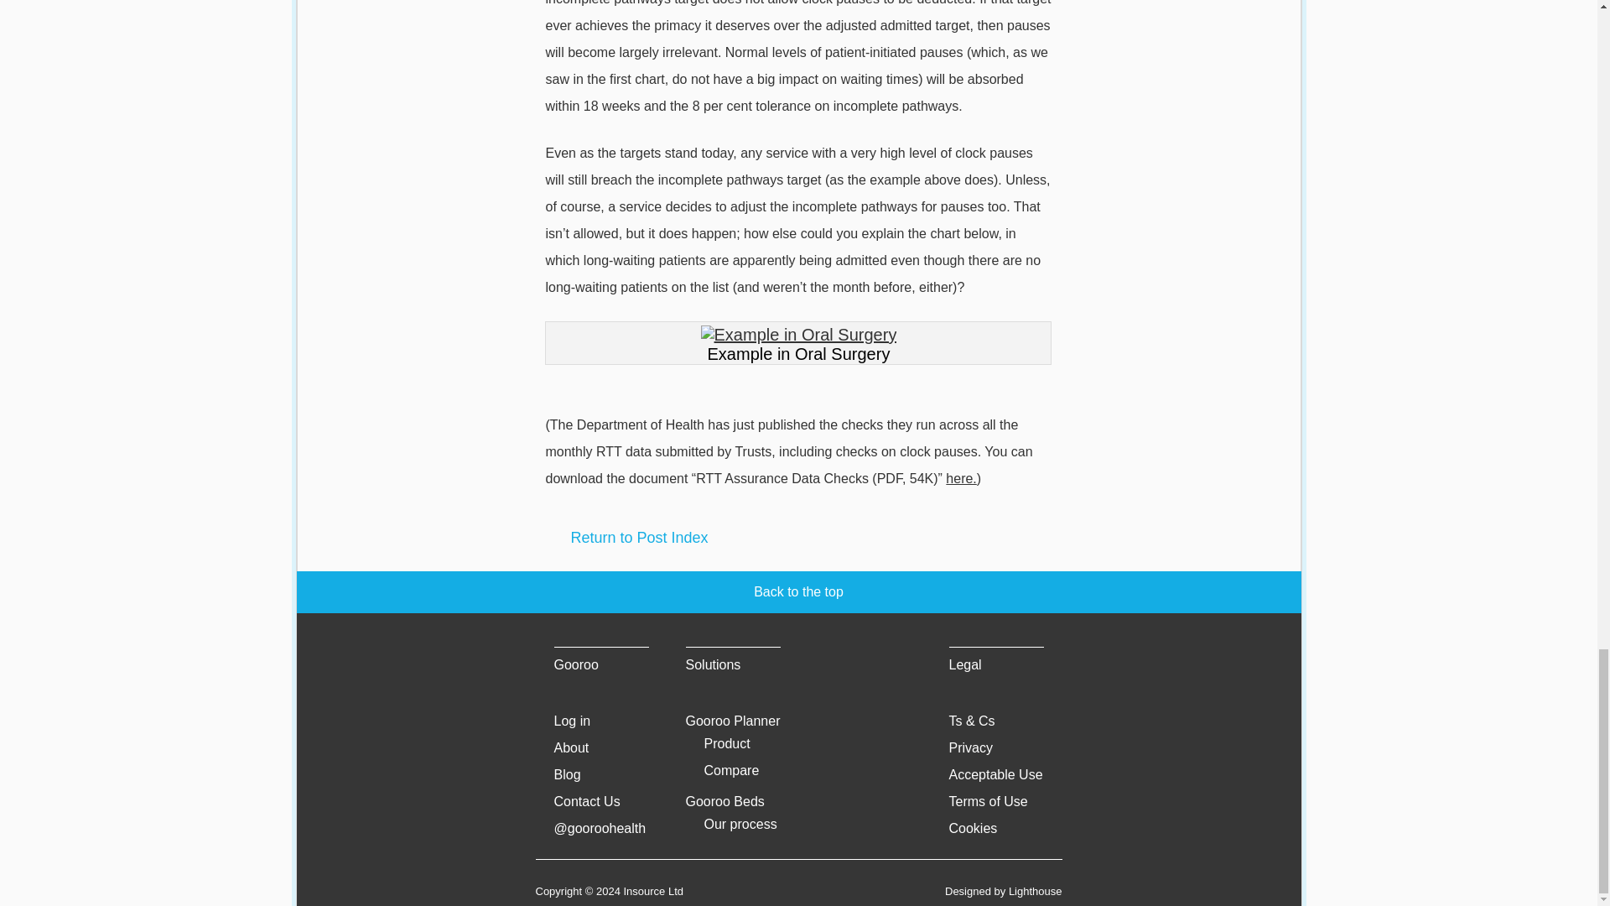 This screenshot has width=1610, height=906. Describe the element at coordinates (741, 824) in the screenshot. I see `Our process` at that location.